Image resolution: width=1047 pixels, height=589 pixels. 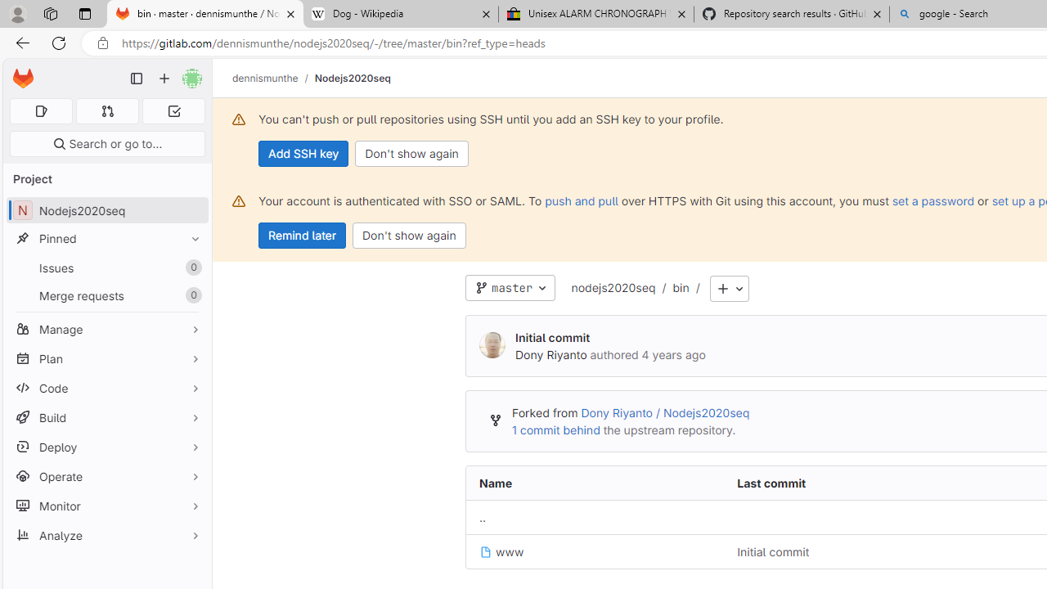 What do you see at coordinates (613, 289) in the screenshot?
I see `nodejs2020seq` at bounding box center [613, 289].